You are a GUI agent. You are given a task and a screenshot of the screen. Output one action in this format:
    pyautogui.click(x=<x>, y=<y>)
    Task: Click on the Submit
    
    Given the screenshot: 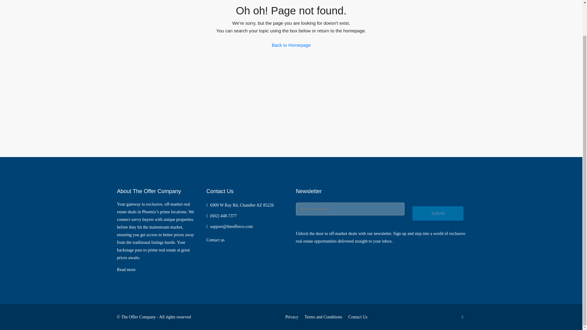 What is the action you would take?
    pyautogui.click(x=438, y=213)
    